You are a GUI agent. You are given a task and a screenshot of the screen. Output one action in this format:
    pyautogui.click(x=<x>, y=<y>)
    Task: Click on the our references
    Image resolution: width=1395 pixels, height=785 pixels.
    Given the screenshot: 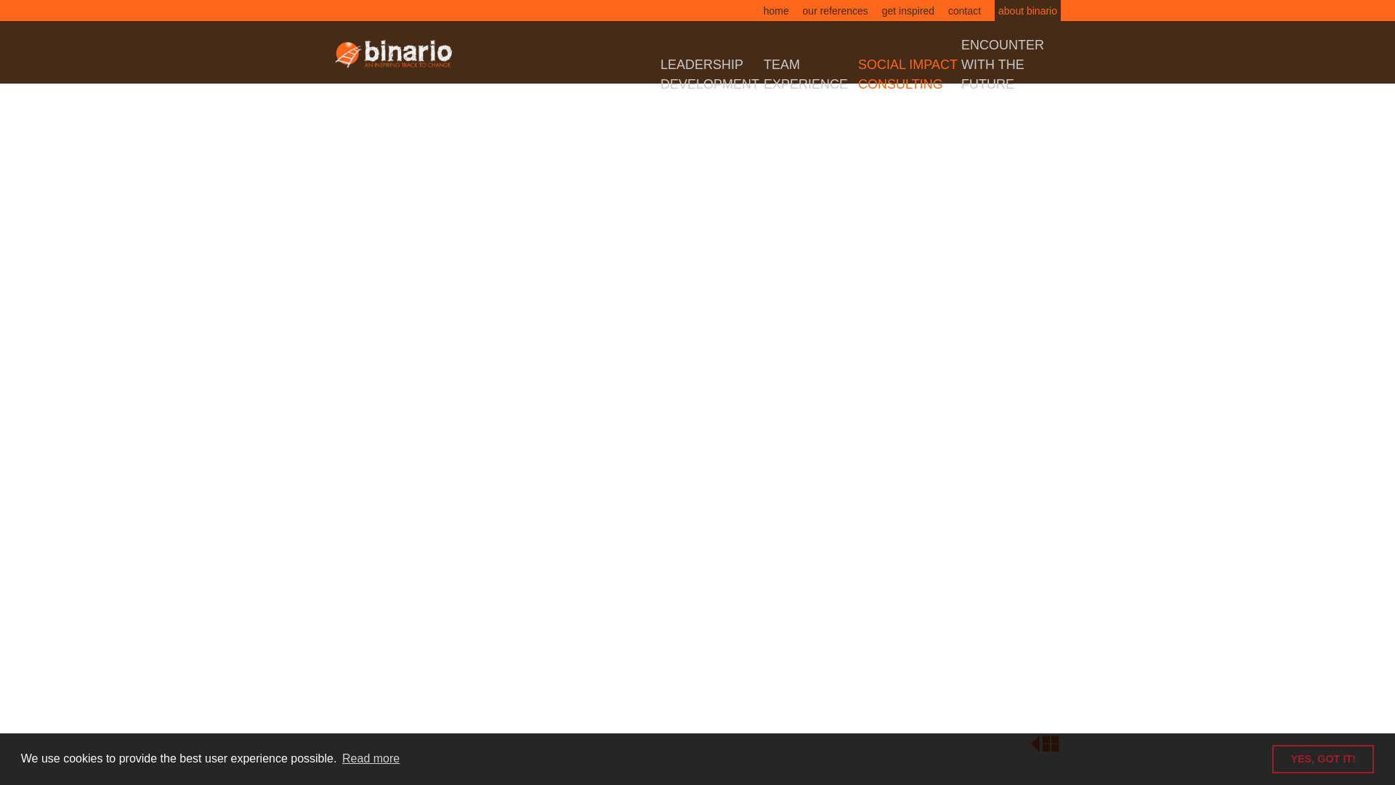 What is the action you would take?
    pyautogui.click(x=836, y=11)
    